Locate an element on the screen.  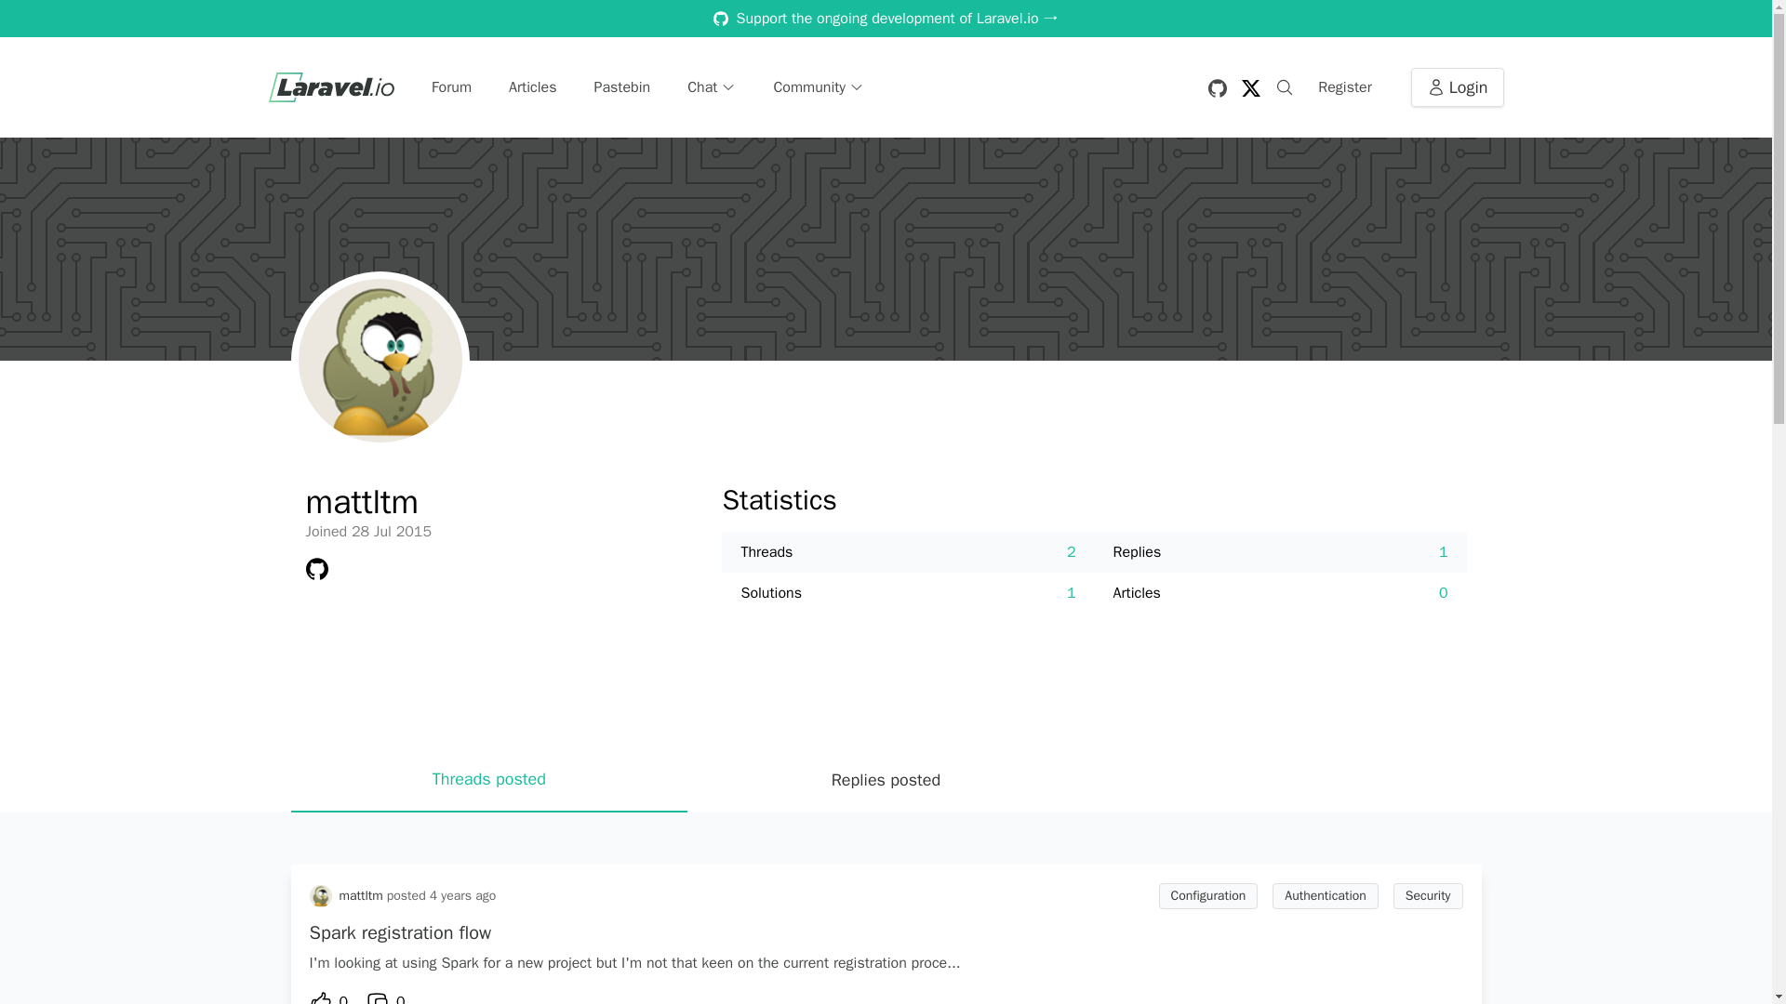
Security is located at coordinates (1427, 896).